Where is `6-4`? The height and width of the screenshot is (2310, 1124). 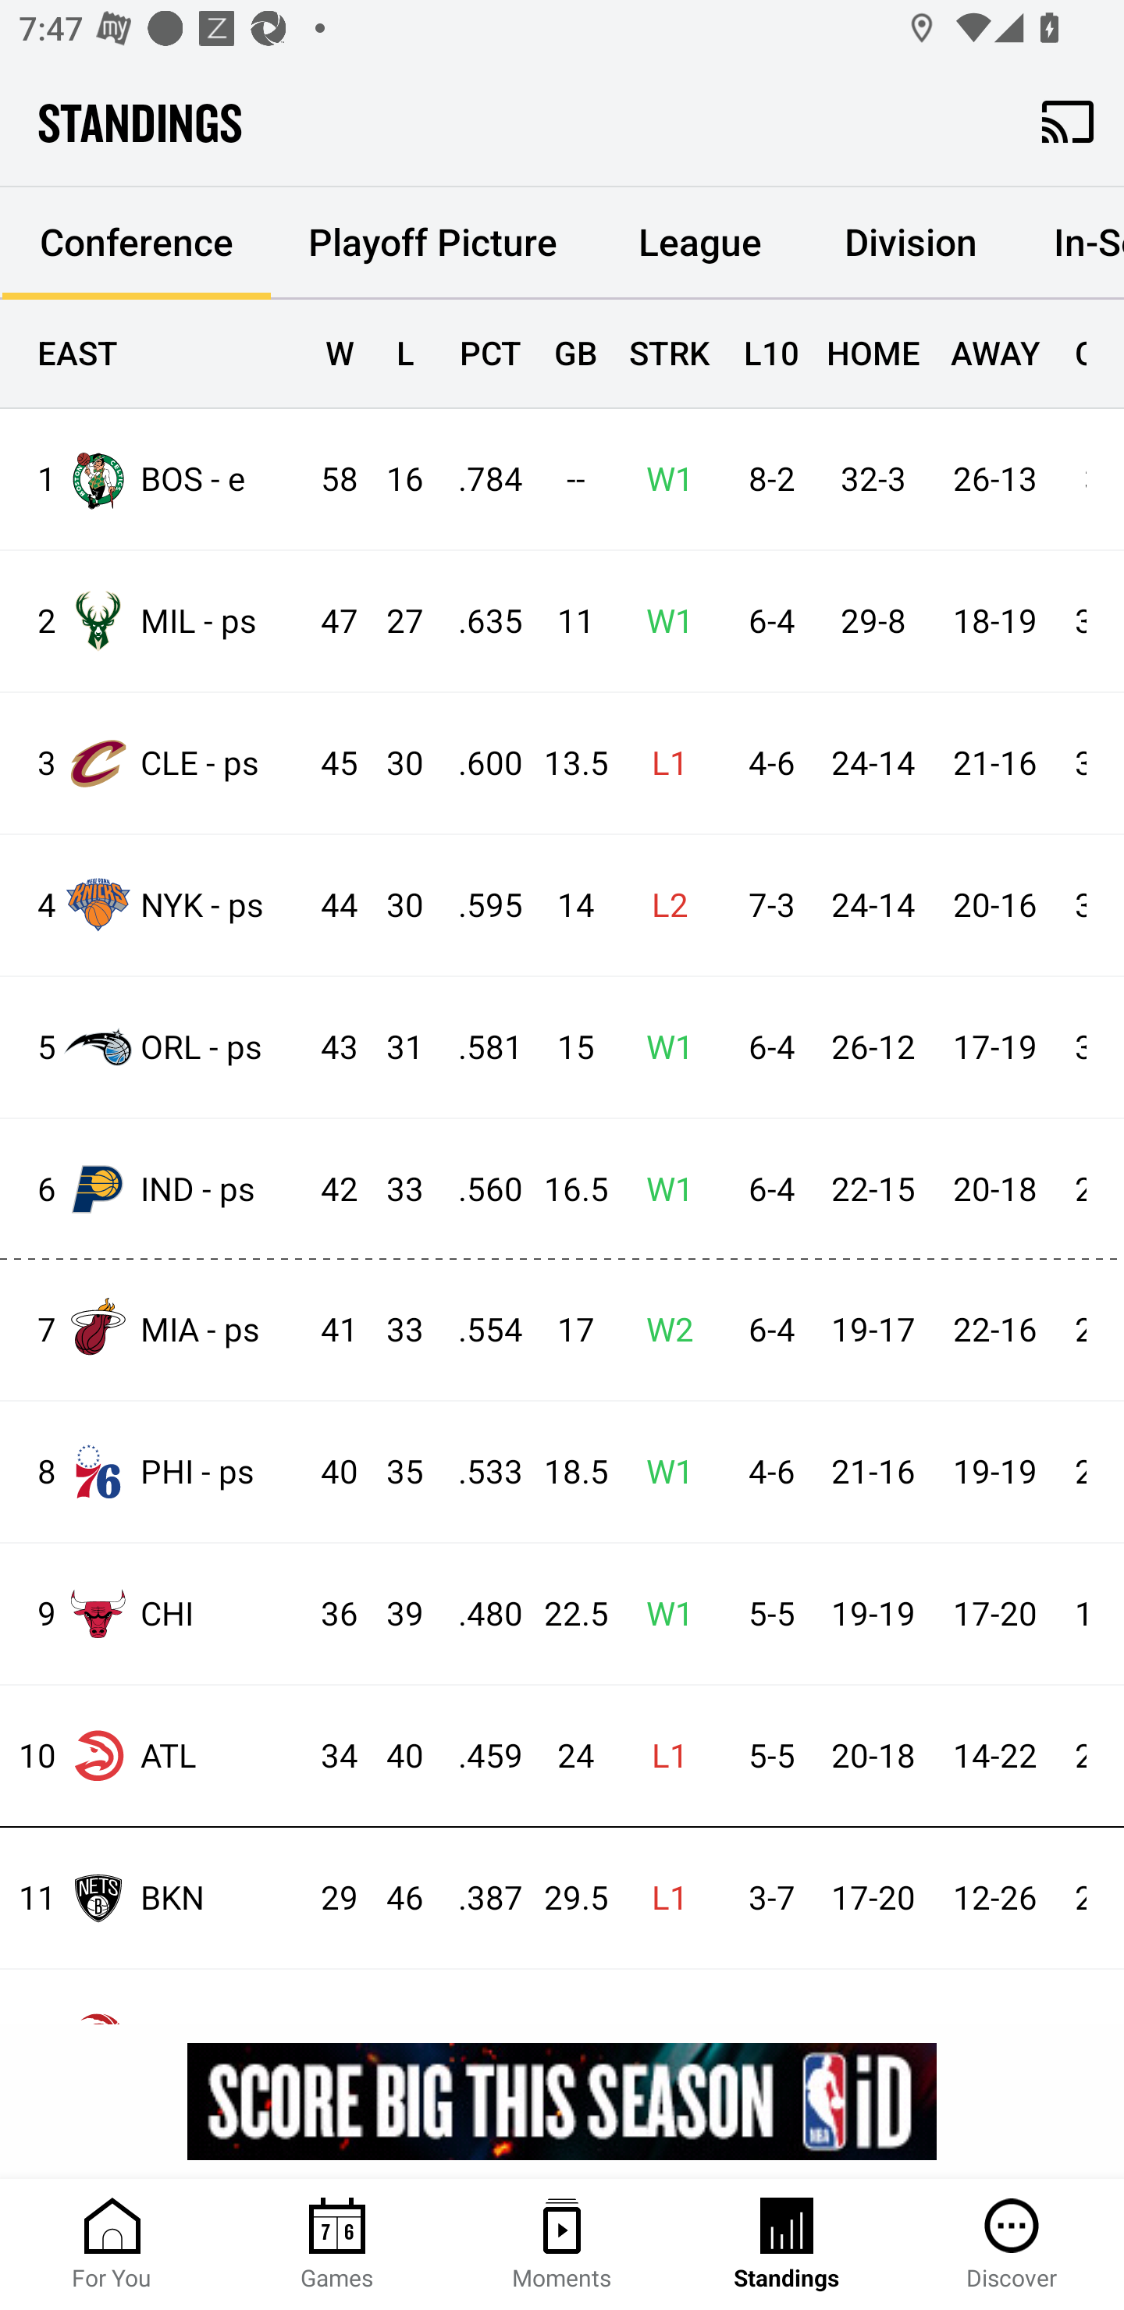
6-4 is located at coordinates (764, 1047).